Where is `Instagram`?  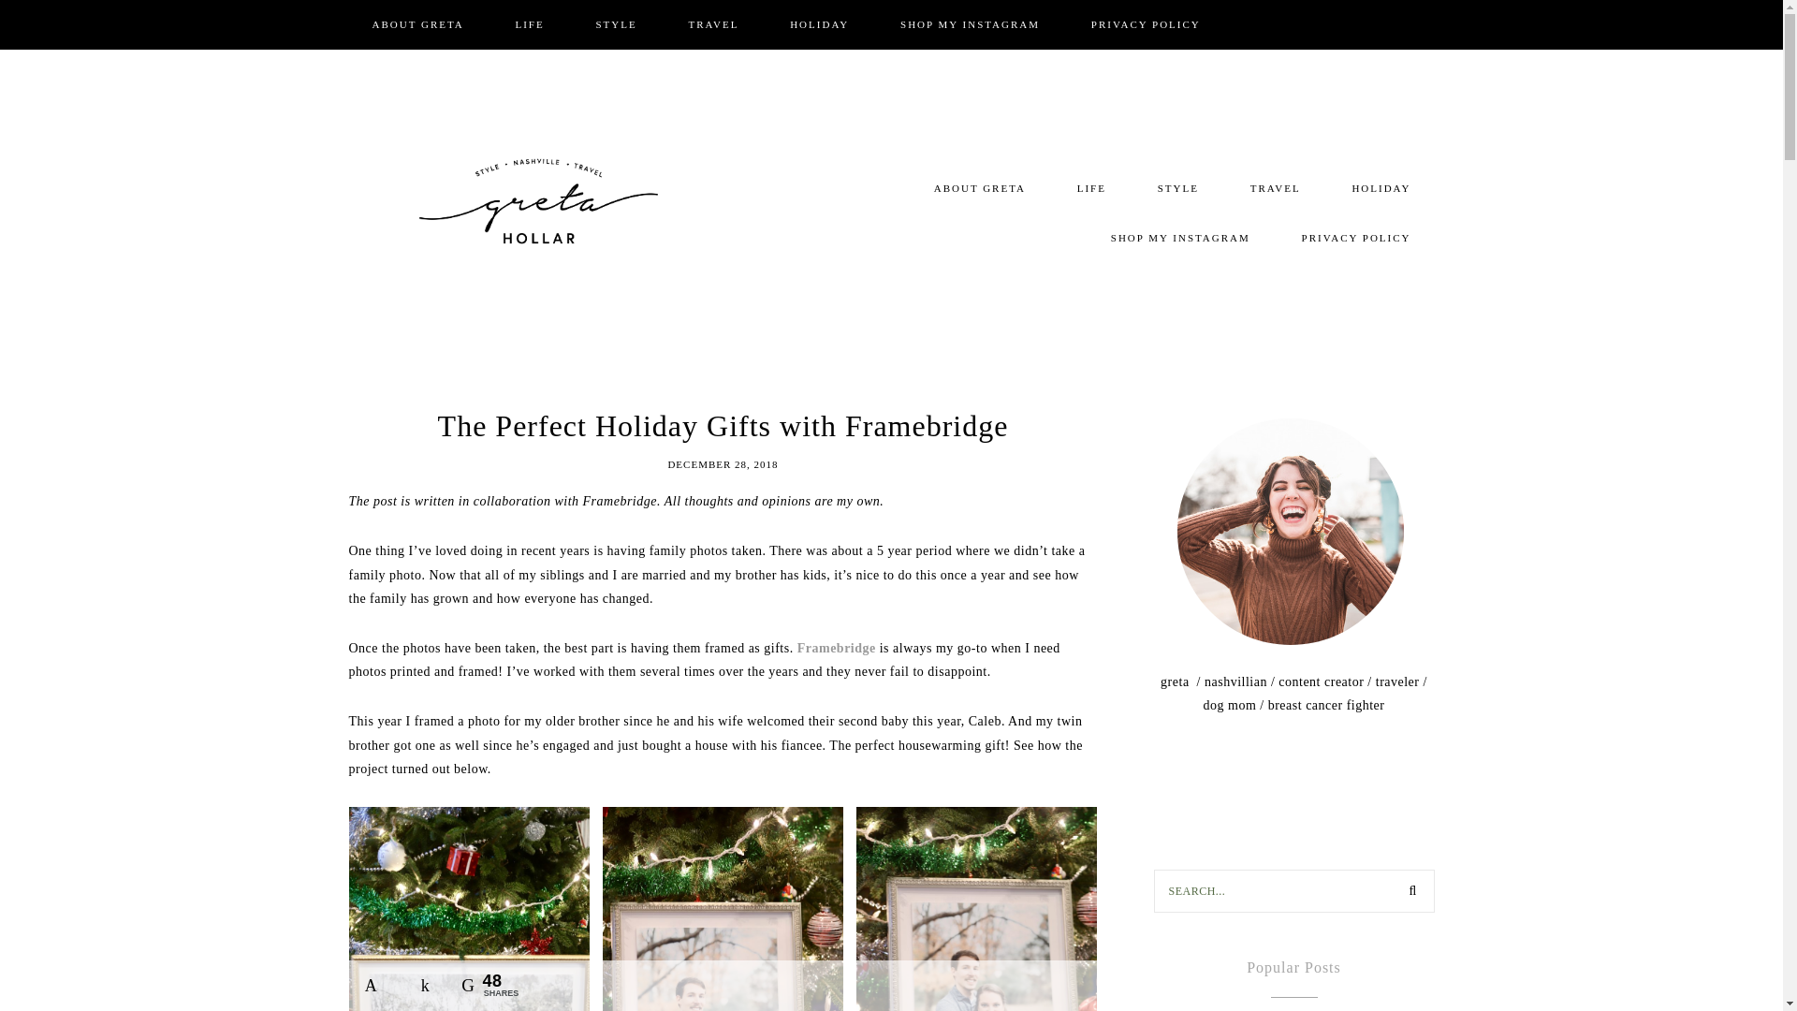 Instagram is located at coordinates (1293, 75).